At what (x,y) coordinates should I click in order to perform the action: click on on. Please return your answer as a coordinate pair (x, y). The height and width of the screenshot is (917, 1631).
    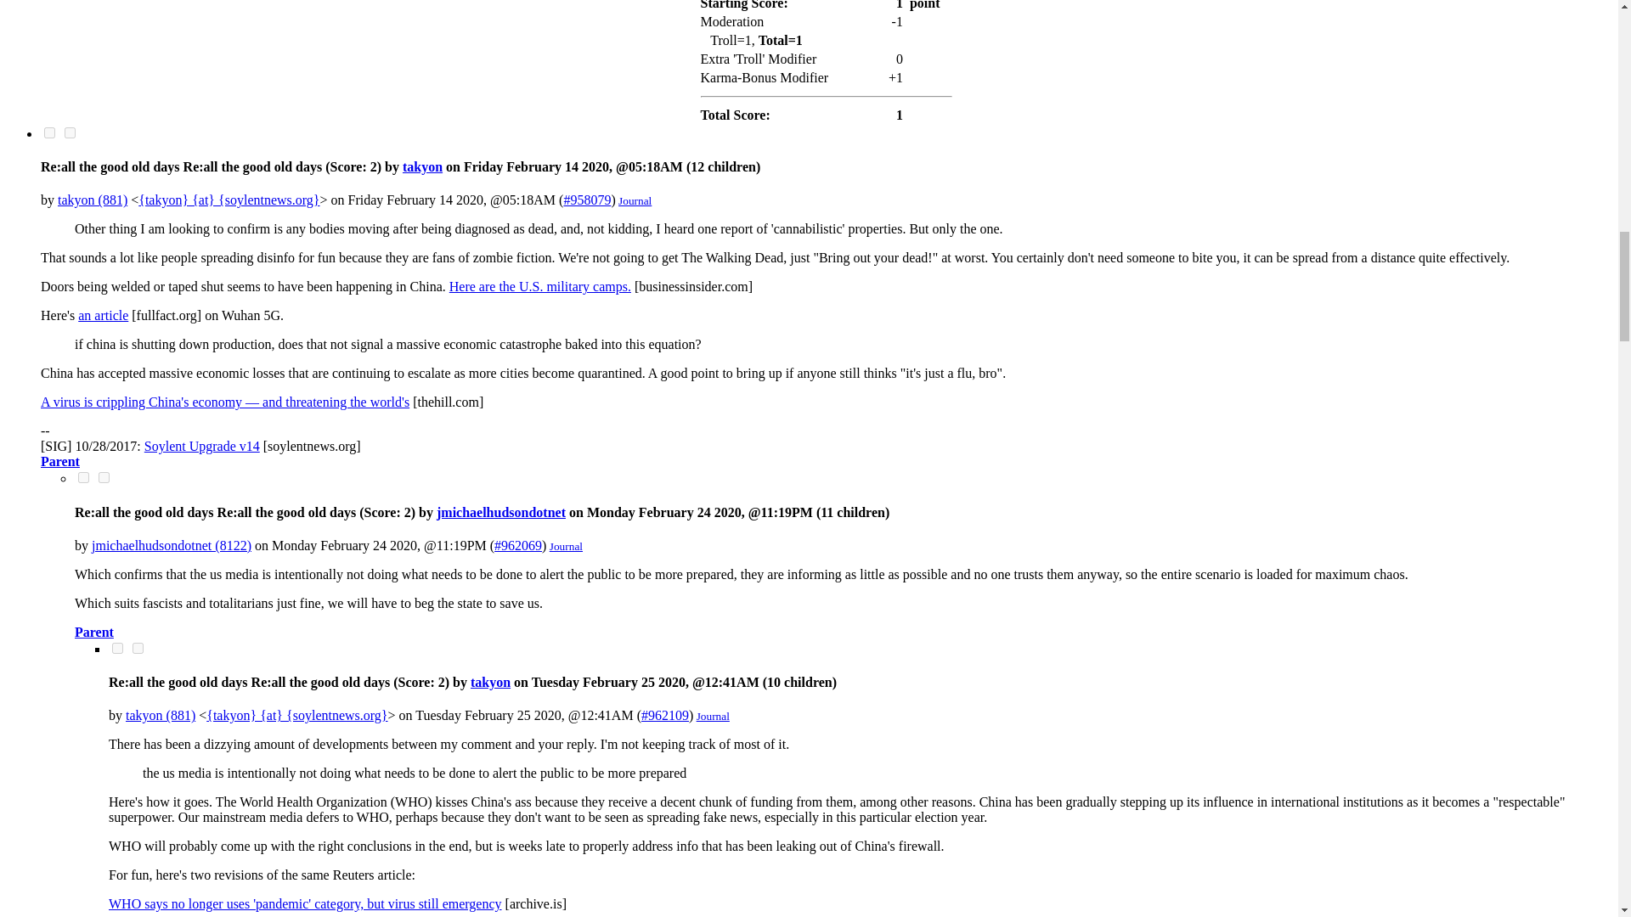
    Looking at the image, I should click on (117, 649).